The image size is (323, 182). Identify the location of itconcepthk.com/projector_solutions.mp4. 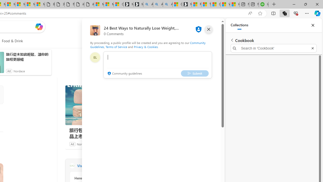
(89, 5).